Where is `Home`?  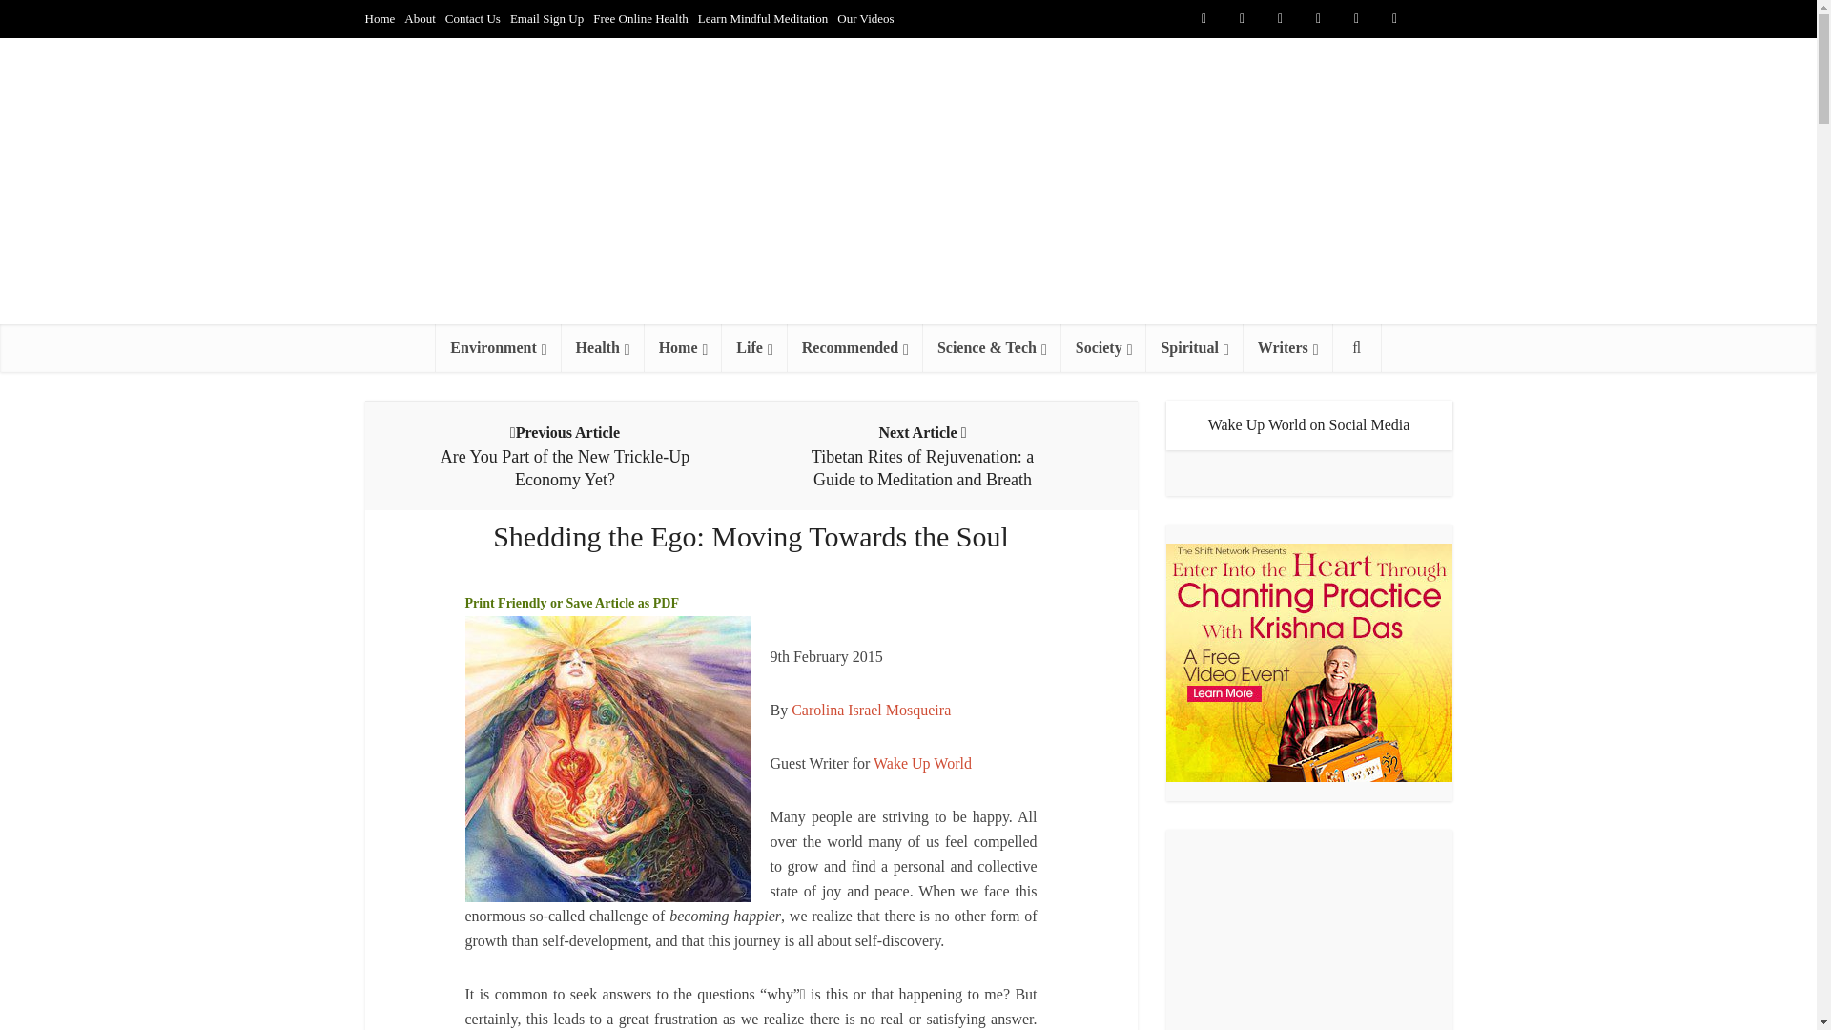 Home is located at coordinates (380, 18).